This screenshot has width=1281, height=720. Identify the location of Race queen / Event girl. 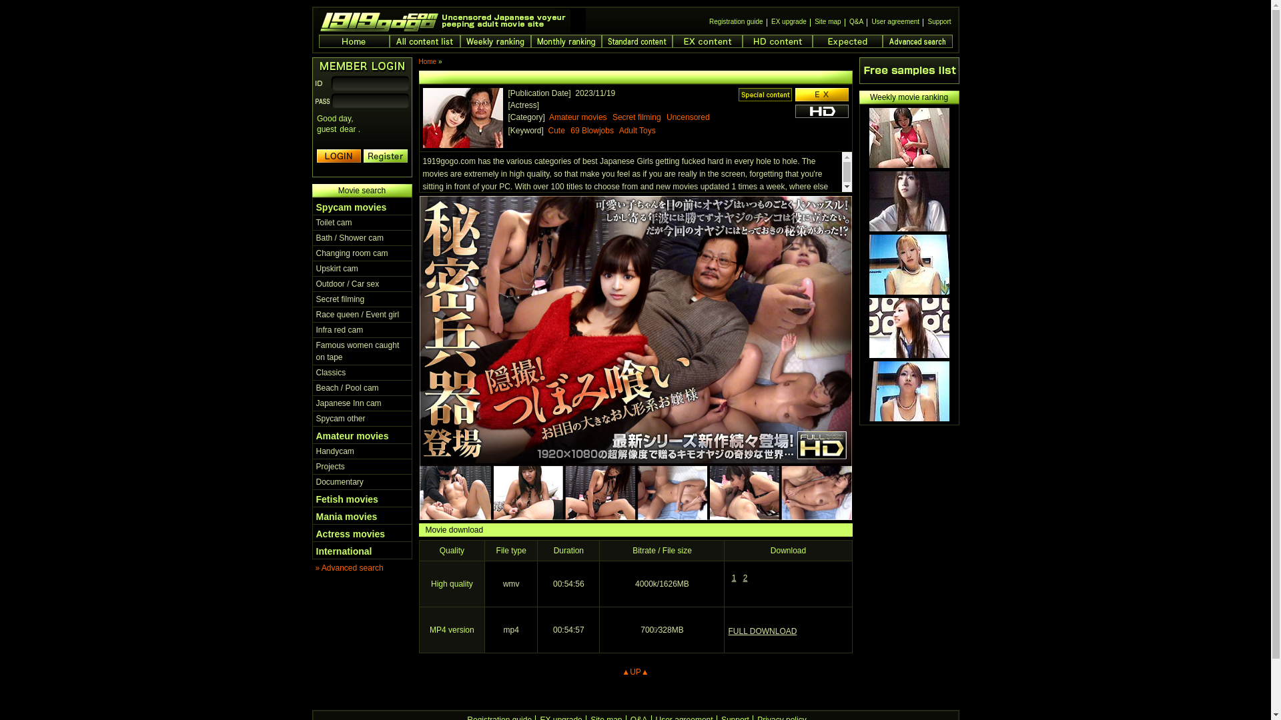
(358, 315).